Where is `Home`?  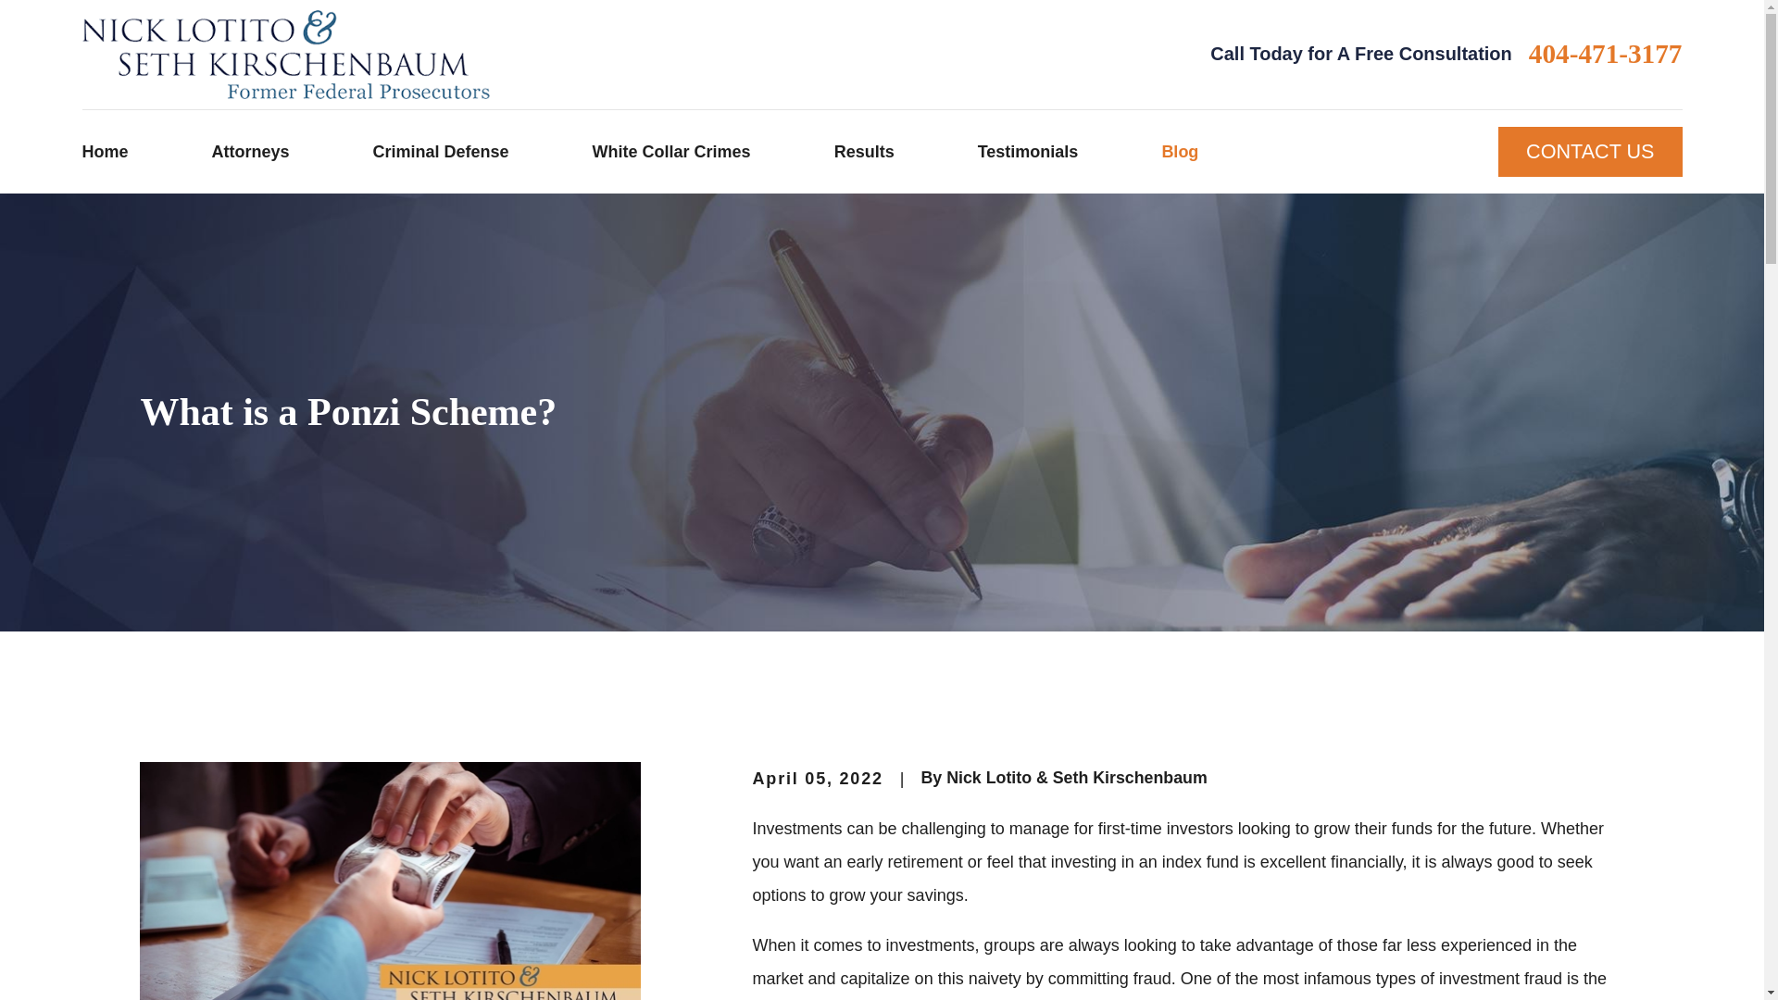
Home is located at coordinates (105, 152).